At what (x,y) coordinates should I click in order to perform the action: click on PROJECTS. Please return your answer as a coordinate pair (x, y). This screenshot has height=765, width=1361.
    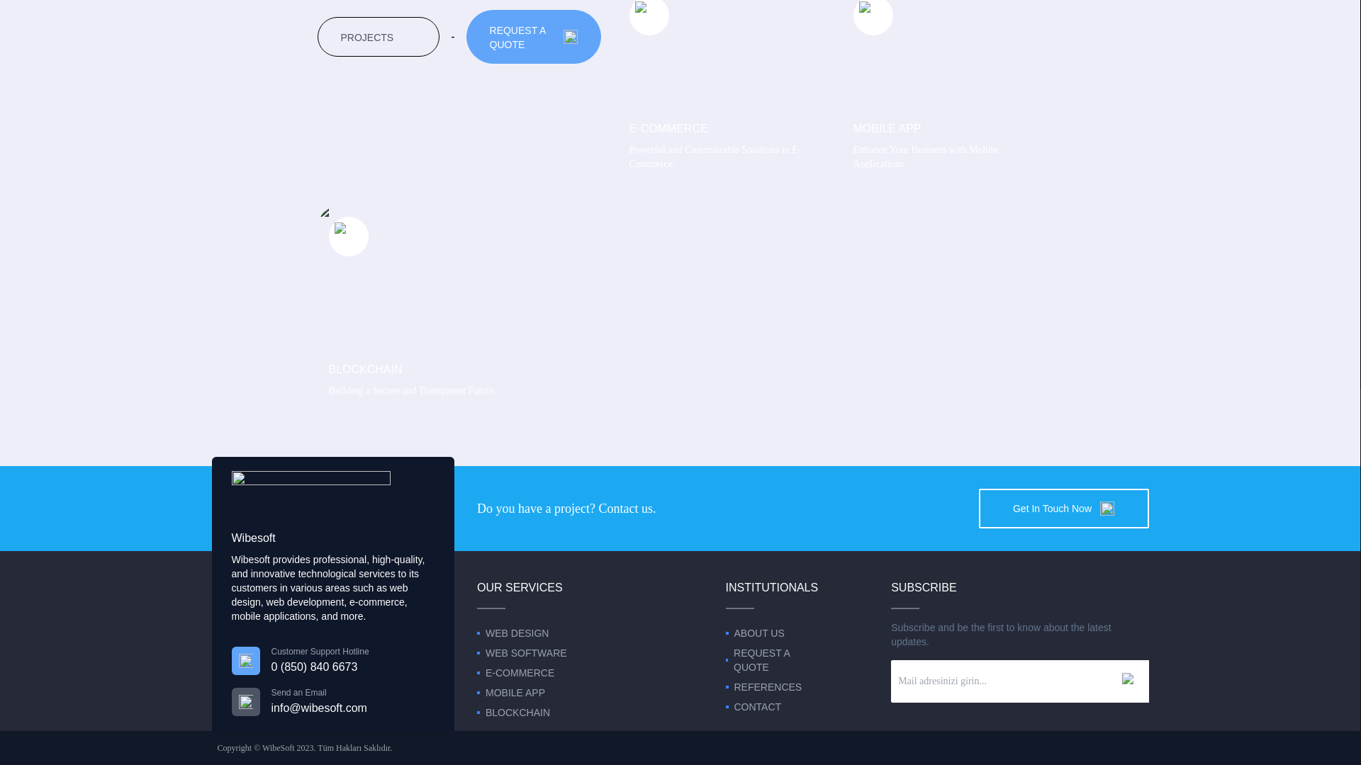
    Looking at the image, I should click on (379, 36).